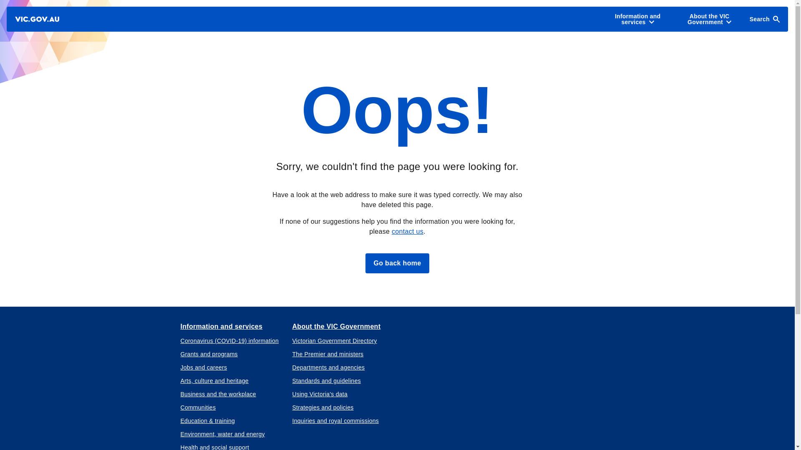  Describe the element at coordinates (214, 447) in the screenshot. I see `Health and social support` at that location.